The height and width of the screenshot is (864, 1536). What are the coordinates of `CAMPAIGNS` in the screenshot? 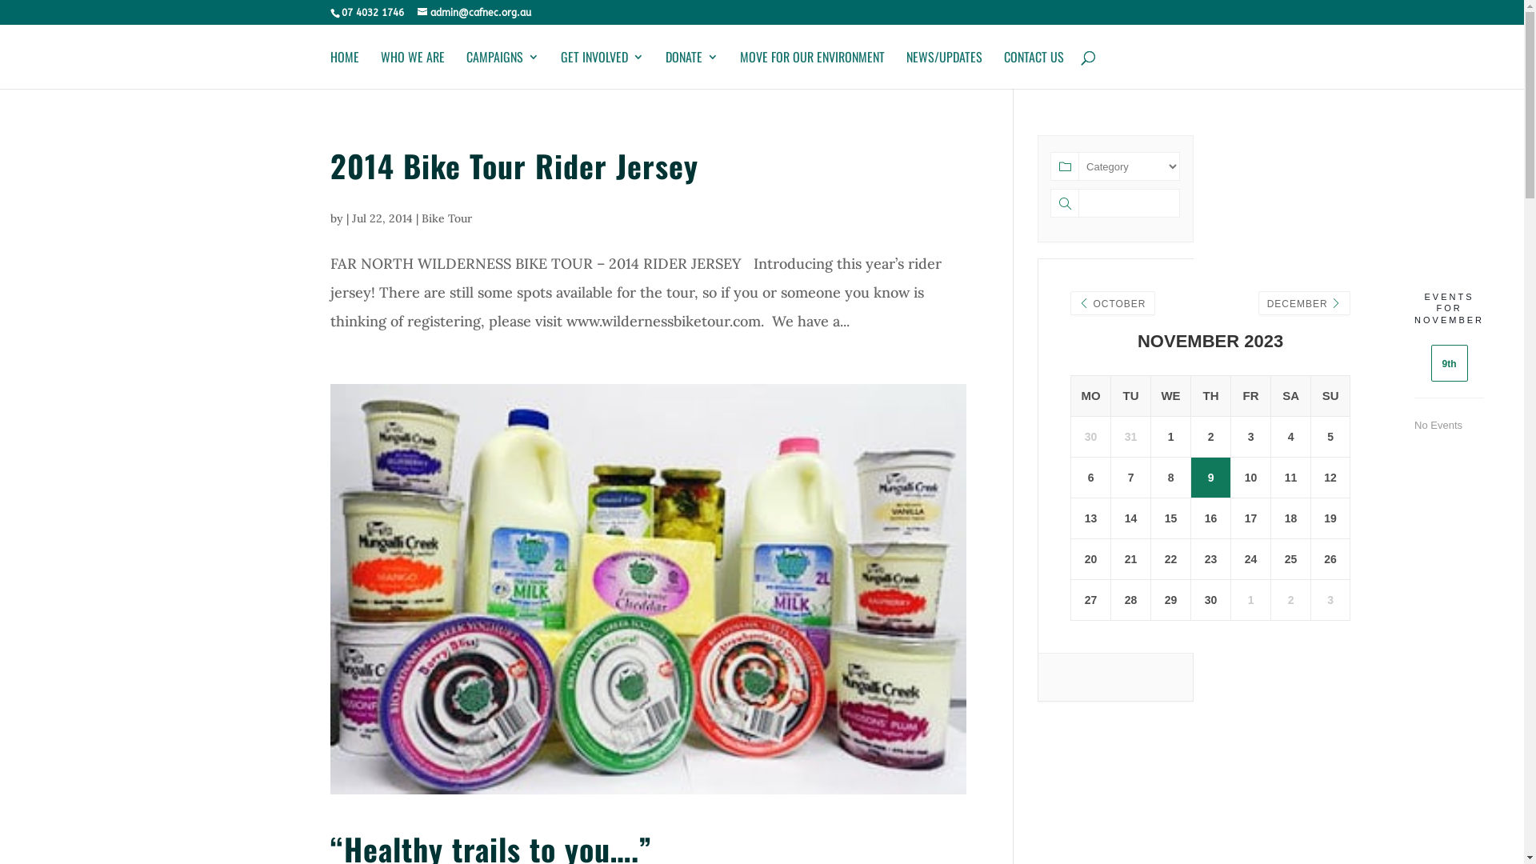 It's located at (502, 70).